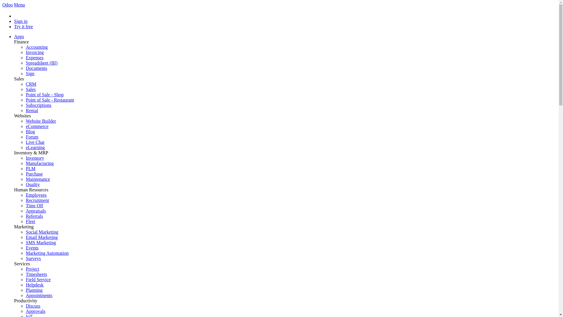 Image resolution: width=563 pixels, height=317 pixels. Describe the element at coordinates (30, 221) in the screenshot. I see `Fleet` at that location.